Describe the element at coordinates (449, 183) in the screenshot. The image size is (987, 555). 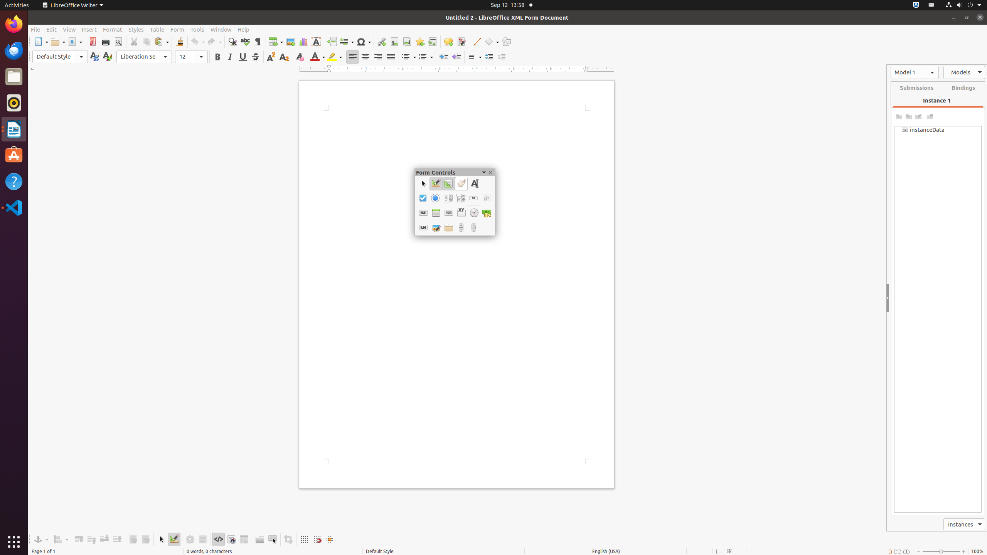
I see `Form Design` at that location.